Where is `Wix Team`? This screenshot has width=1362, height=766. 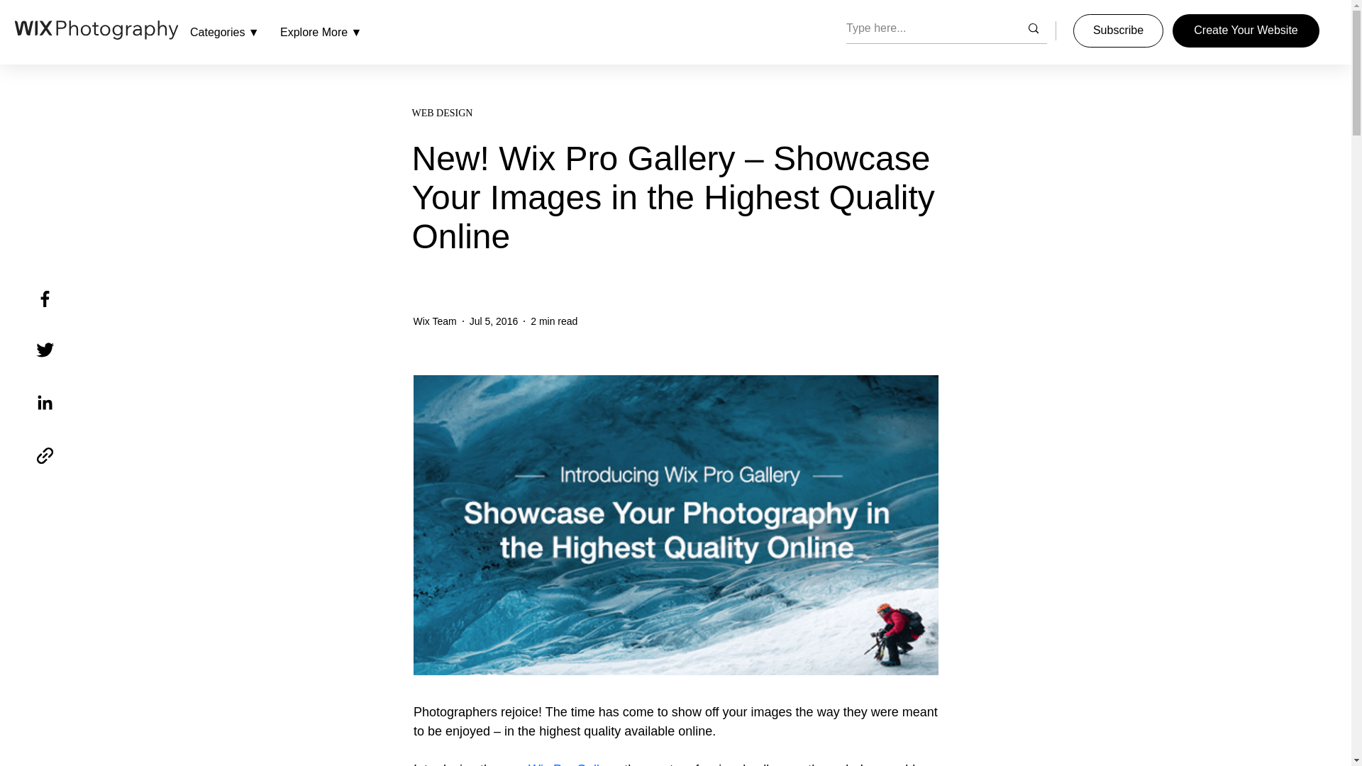
Wix Team is located at coordinates (434, 321).